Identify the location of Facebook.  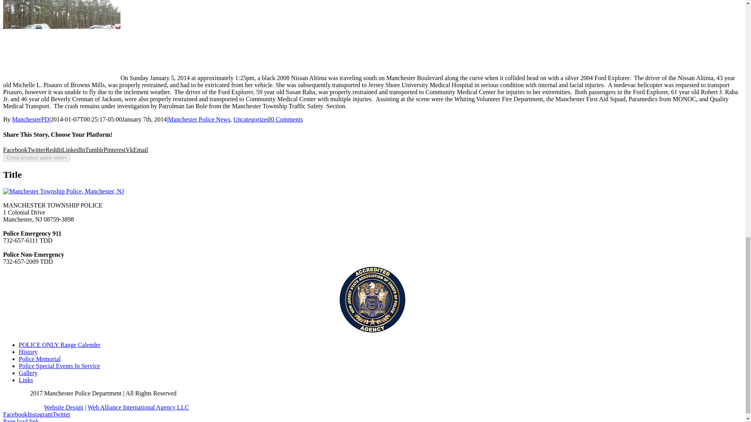
(15, 414).